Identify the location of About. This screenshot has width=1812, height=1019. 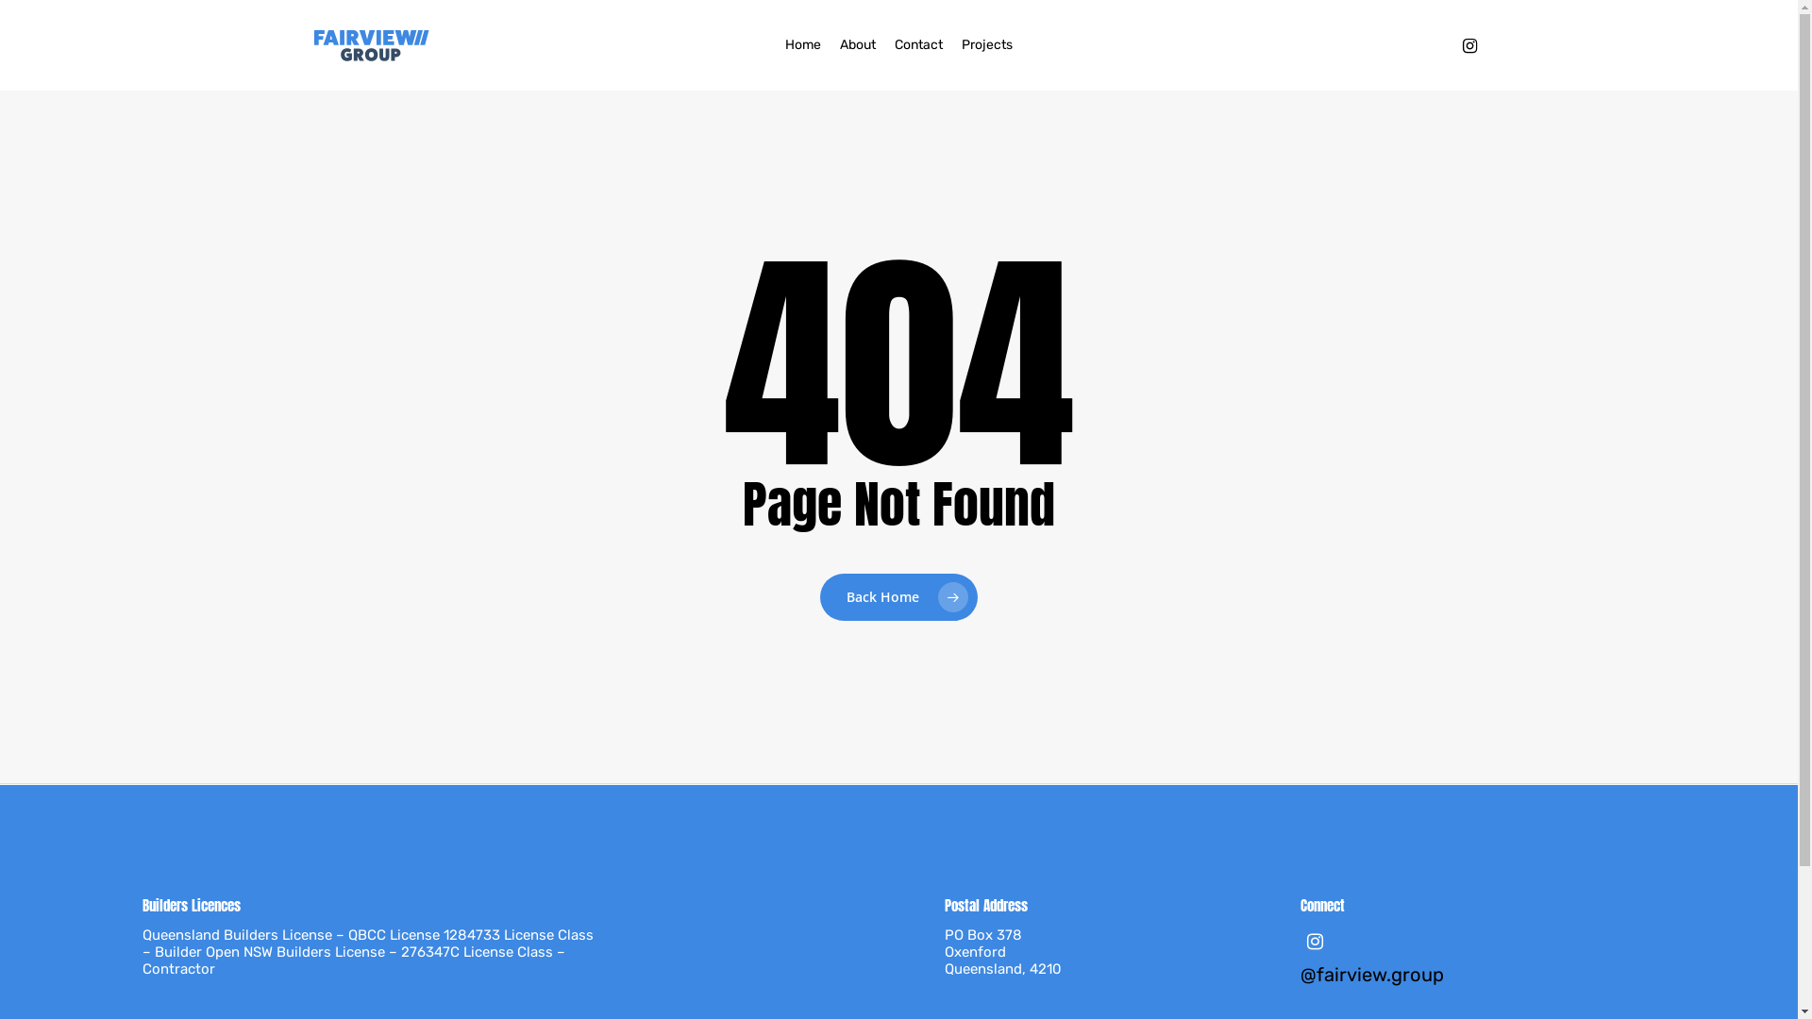
(858, 45).